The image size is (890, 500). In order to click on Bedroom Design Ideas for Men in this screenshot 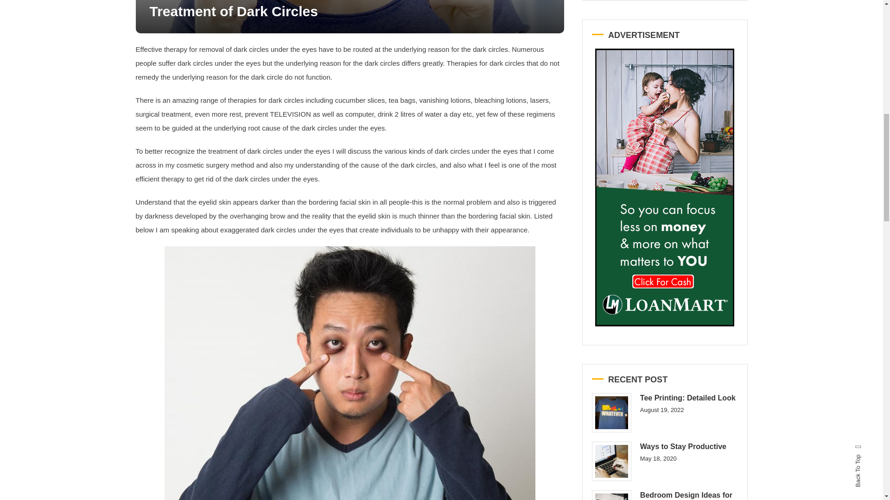, I will do `click(611, 495)`.